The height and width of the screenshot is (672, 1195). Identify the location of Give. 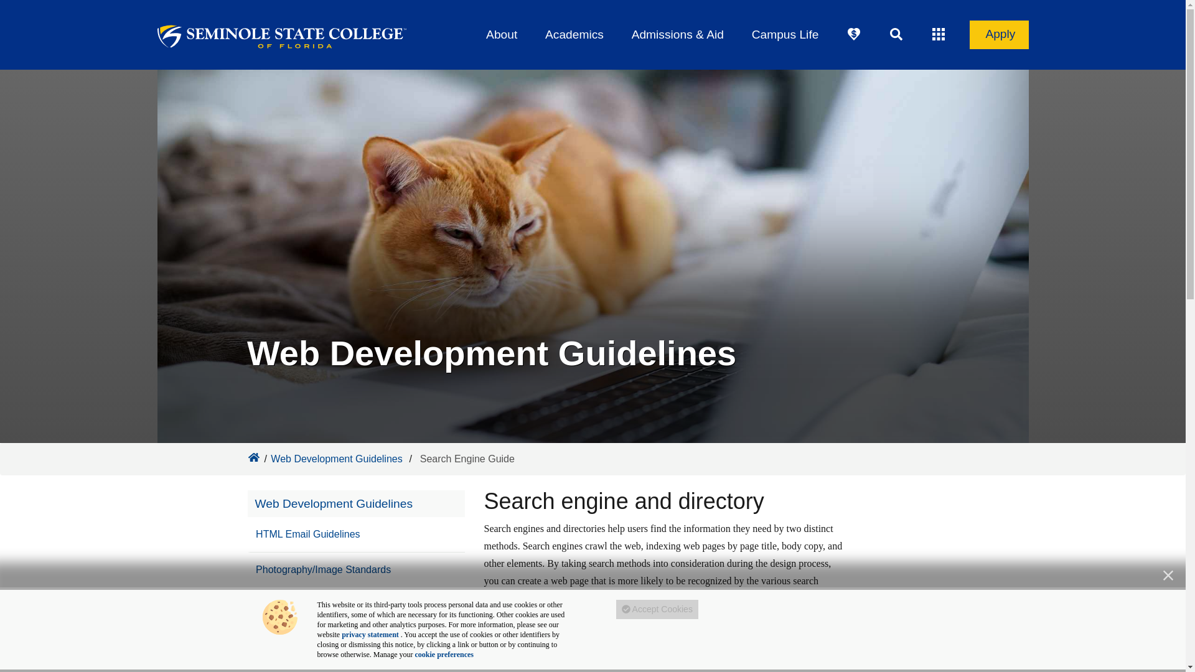
(854, 34).